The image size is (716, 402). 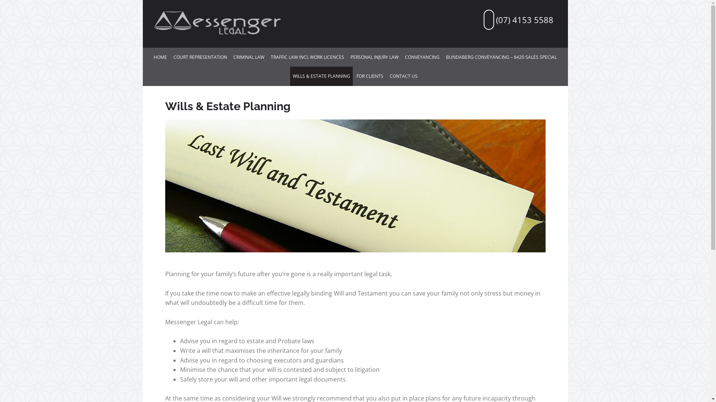 What do you see at coordinates (200, 57) in the screenshot?
I see `COURT REPRESENTATION` at bounding box center [200, 57].